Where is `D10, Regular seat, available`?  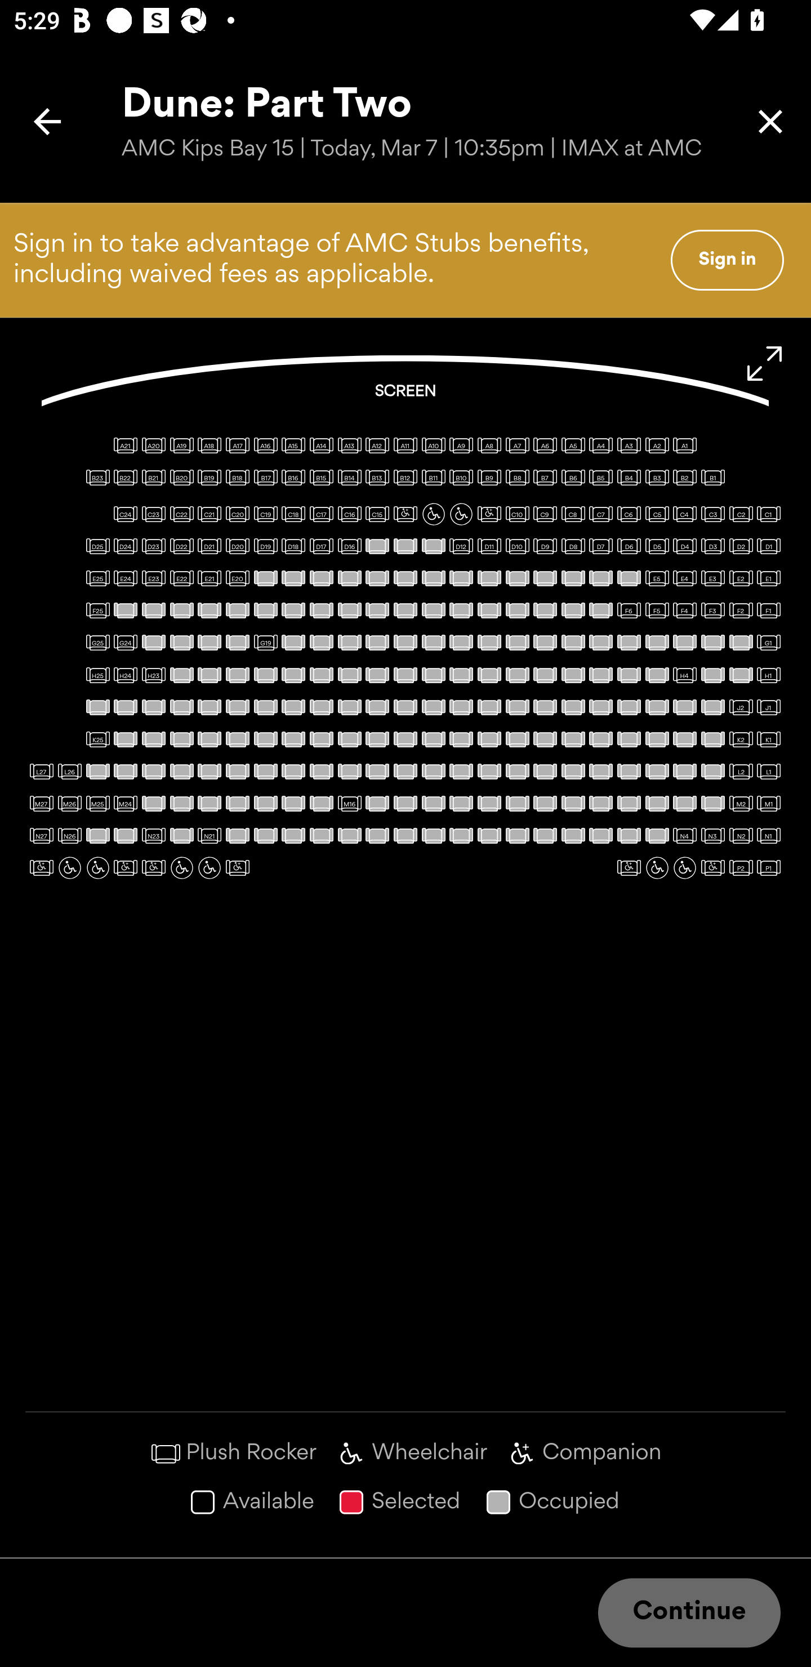 D10, Regular seat, available is located at coordinates (517, 546).